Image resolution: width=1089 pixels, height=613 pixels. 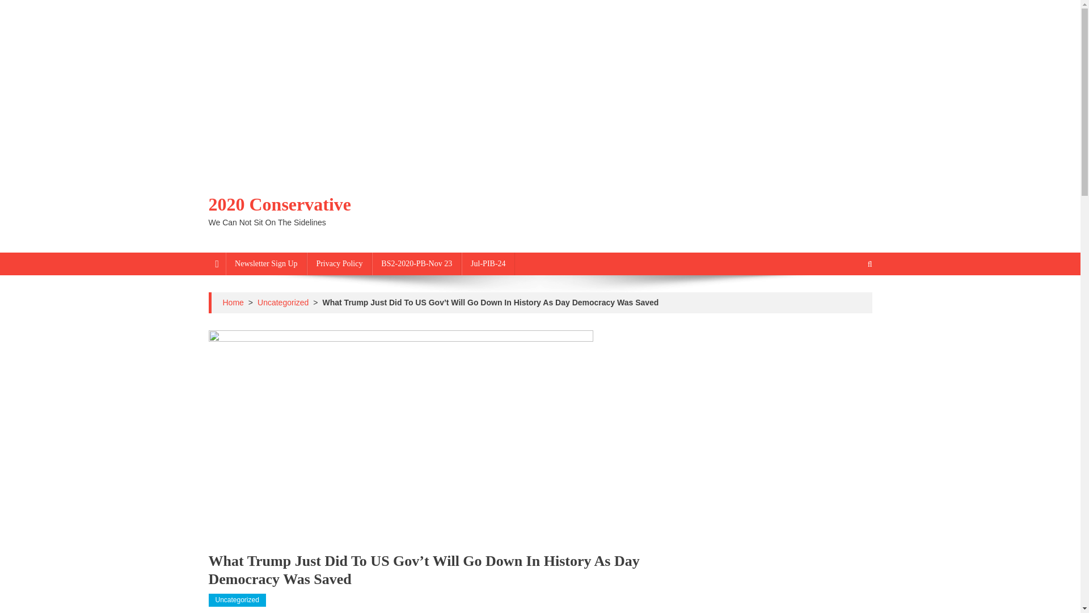 What do you see at coordinates (339, 263) in the screenshot?
I see `Privacy Policy` at bounding box center [339, 263].